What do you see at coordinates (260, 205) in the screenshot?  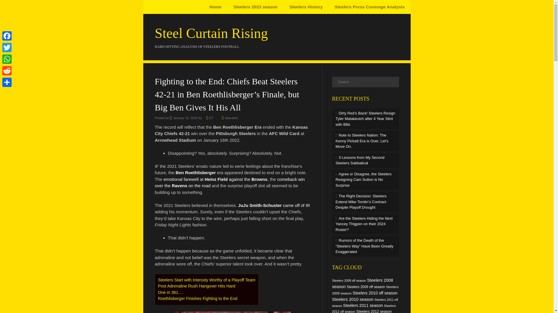 I see `JuJu Smith-Schuster` at bounding box center [260, 205].